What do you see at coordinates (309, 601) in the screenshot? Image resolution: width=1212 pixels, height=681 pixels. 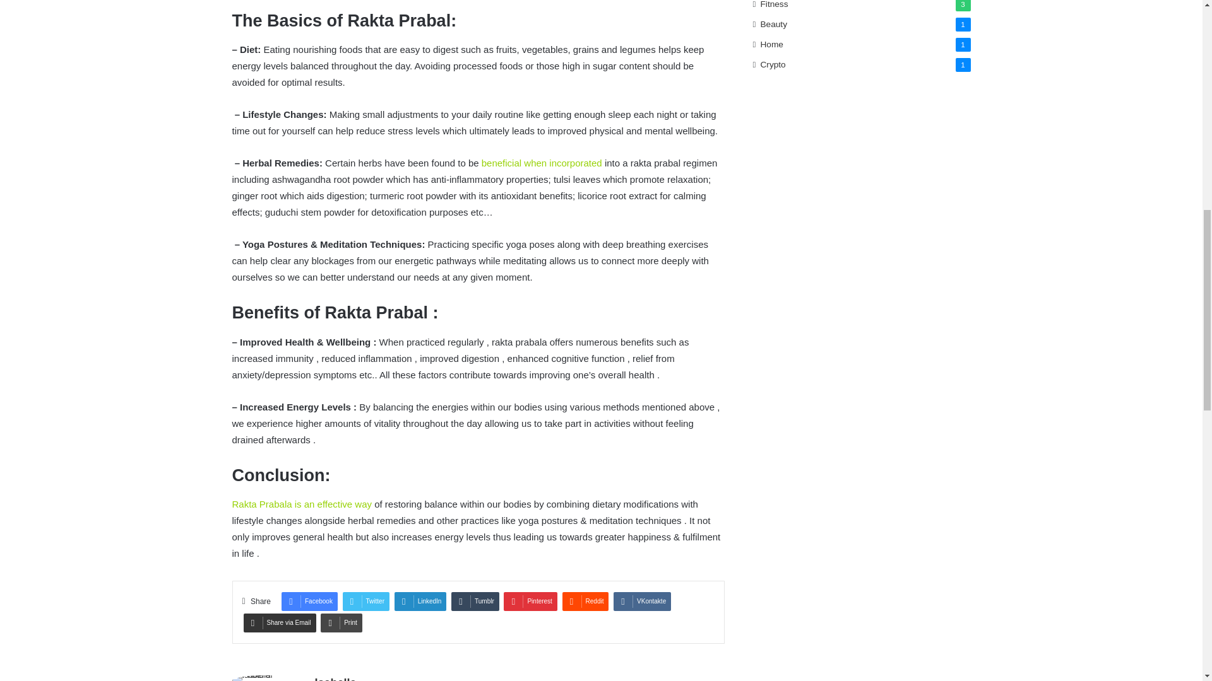 I see `Facebook` at bounding box center [309, 601].